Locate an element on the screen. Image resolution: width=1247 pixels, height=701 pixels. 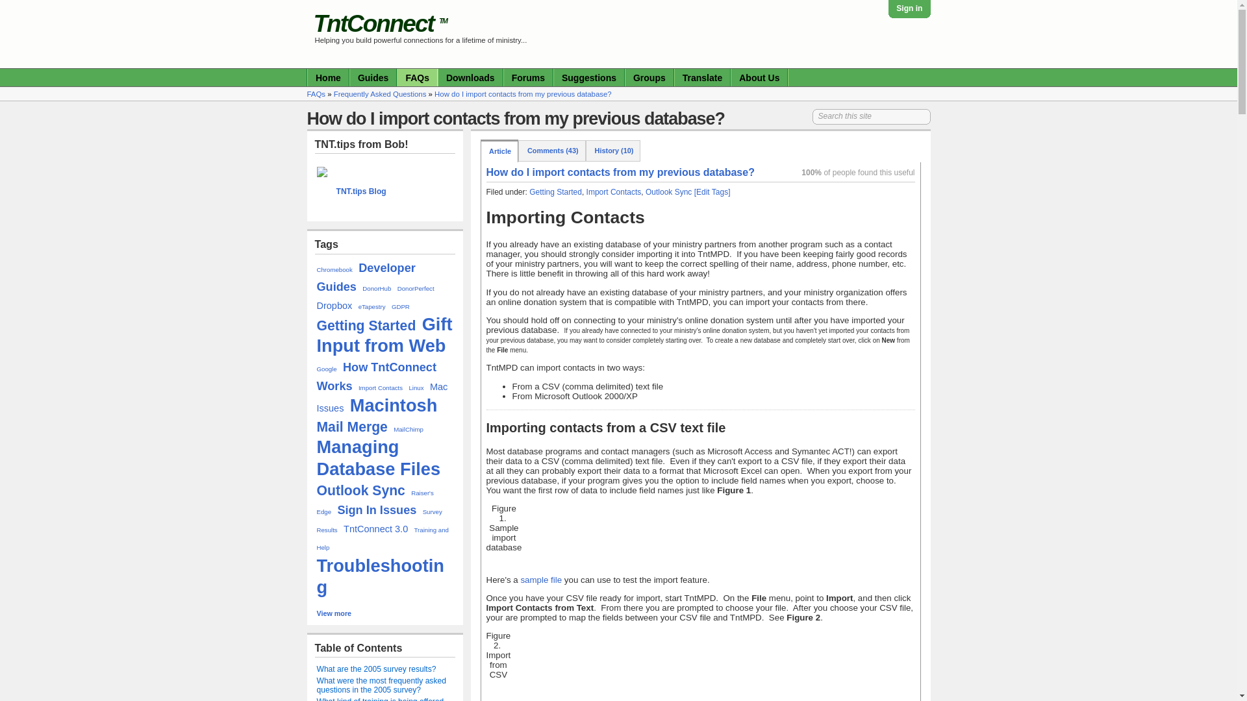
TNT.tips Blog is located at coordinates (361, 191).